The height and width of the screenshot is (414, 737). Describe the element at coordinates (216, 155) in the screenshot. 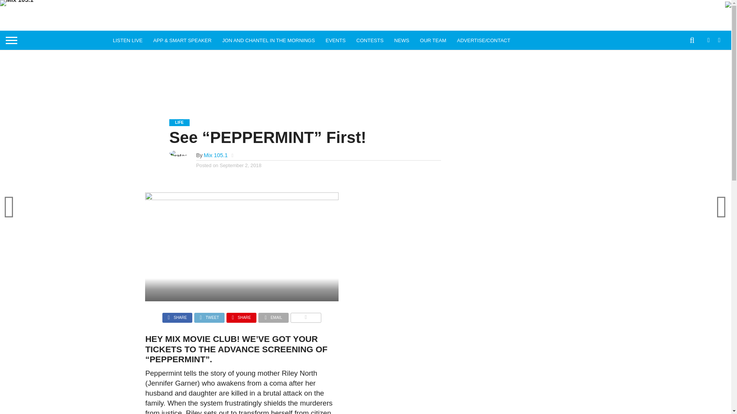

I see `Posts by Mix 105.1` at that location.